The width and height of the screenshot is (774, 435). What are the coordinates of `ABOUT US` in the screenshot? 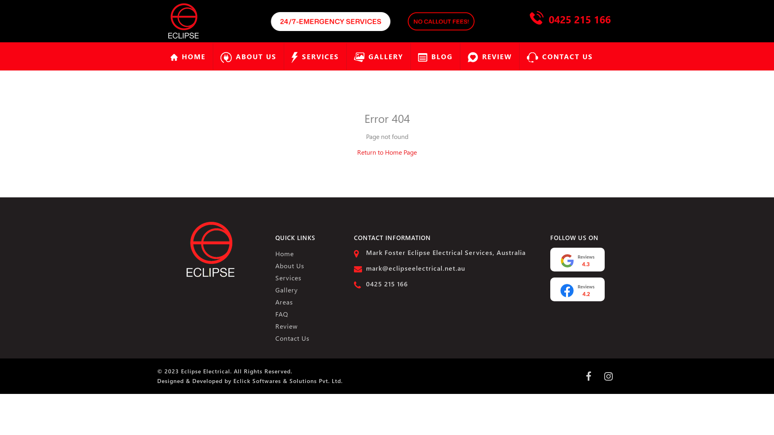 It's located at (248, 56).